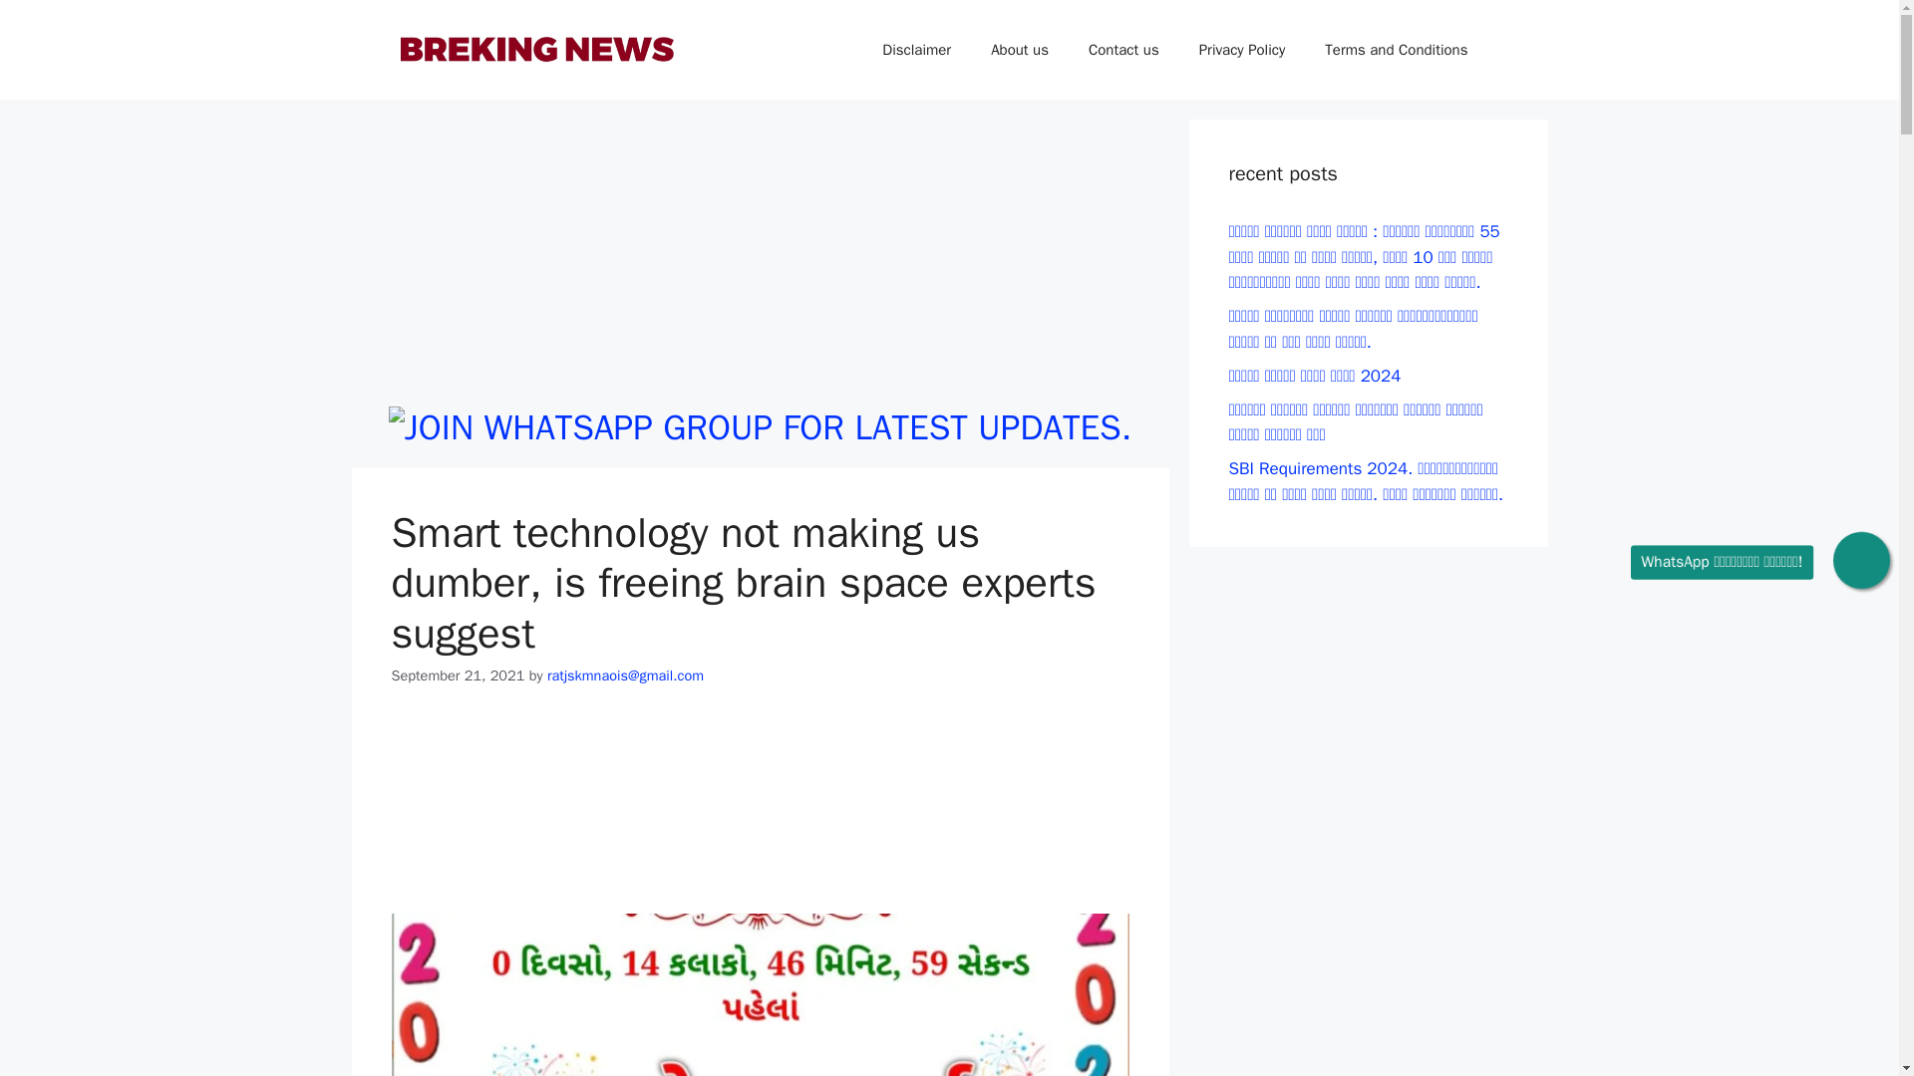  Describe the element at coordinates (916, 50) in the screenshot. I see `Disclaimer` at that location.